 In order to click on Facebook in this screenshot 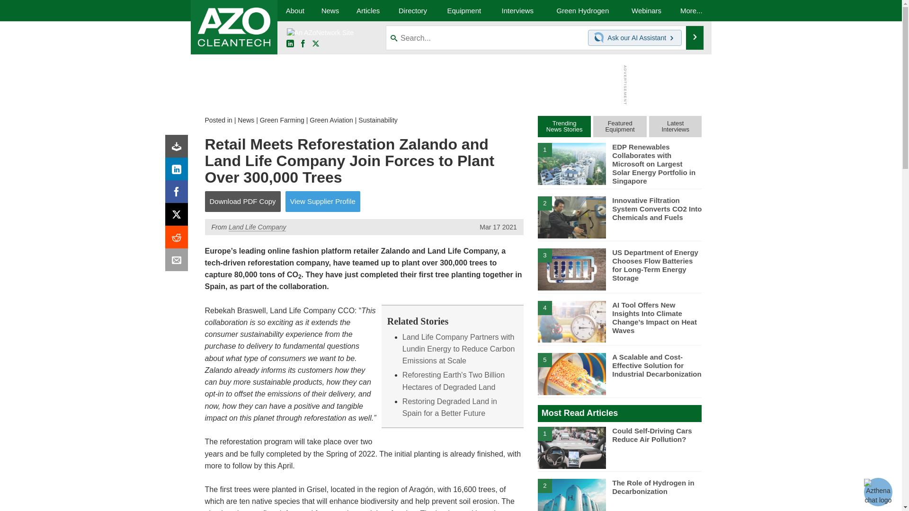, I will do `click(178, 194)`.